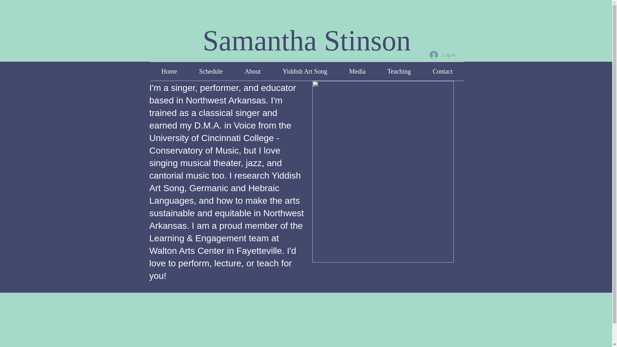 Image resolution: width=617 pixels, height=347 pixels. What do you see at coordinates (443, 55) in the screenshot?
I see `Log In` at bounding box center [443, 55].